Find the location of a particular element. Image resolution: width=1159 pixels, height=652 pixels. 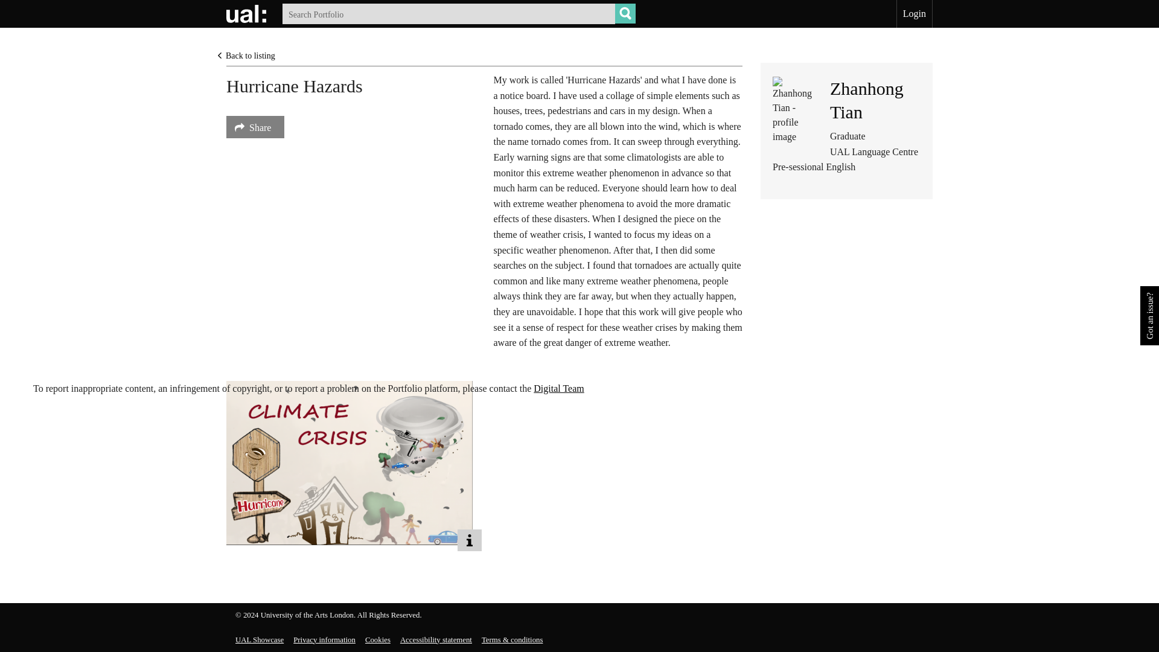

Privacy information is located at coordinates (324, 640).